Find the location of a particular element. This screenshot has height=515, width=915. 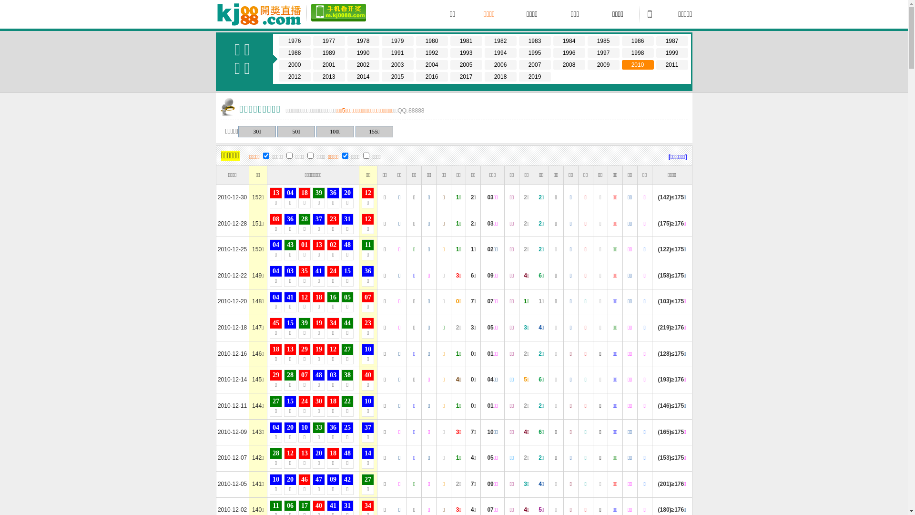

1996 is located at coordinates (569, 53).